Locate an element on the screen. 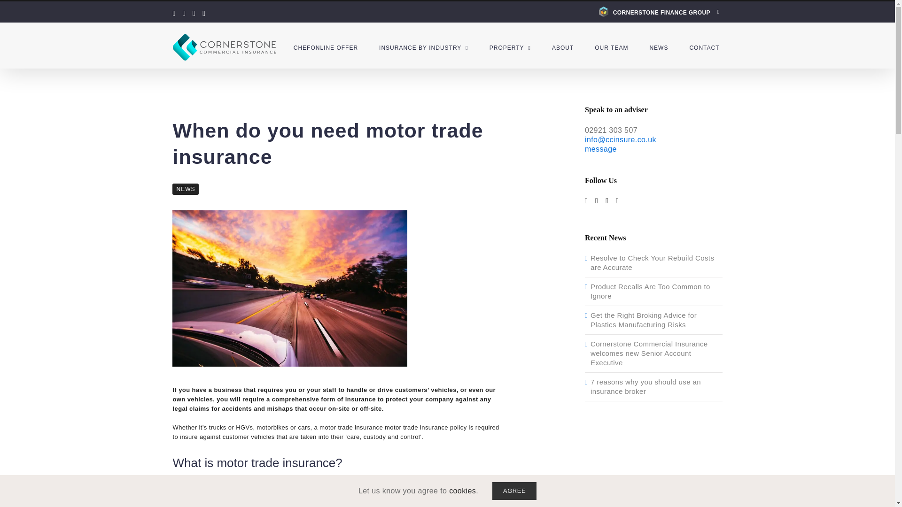 The height and width of the screenshot is (507, 902). moto trade insurance is located at coordinates (289, 288).